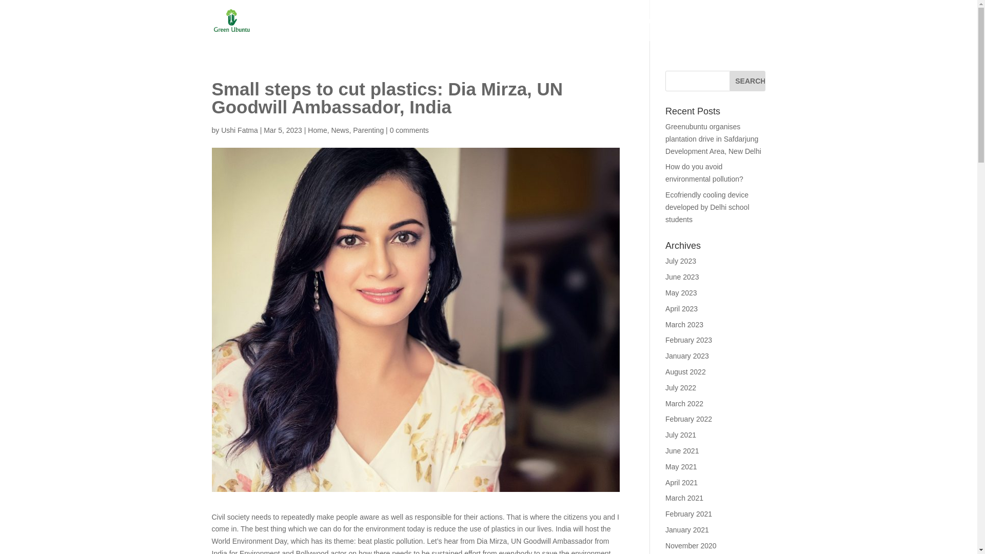 The image size is (985, 554). I want to click on 0 comments, so click(409, 130).